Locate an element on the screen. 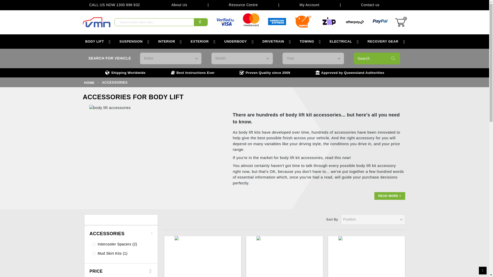 The image size is (493, 277). 119 is located at coordinates (93, 244).